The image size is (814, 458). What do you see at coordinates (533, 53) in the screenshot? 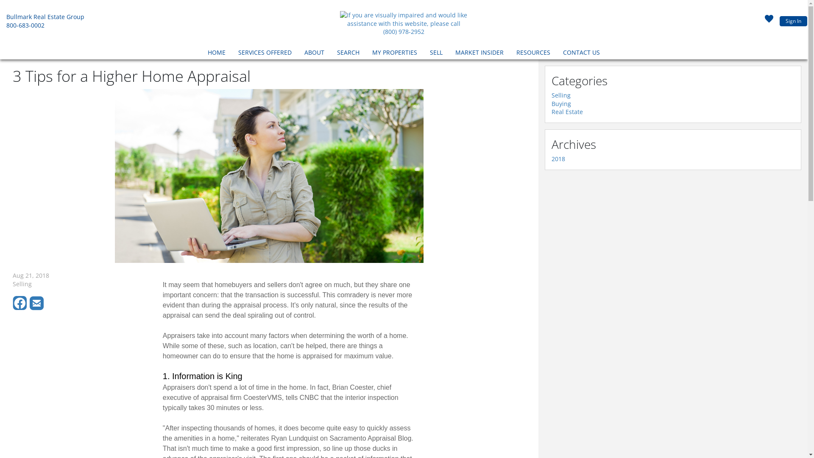
I see `RESOURCES` at bounding box center [533, 53].